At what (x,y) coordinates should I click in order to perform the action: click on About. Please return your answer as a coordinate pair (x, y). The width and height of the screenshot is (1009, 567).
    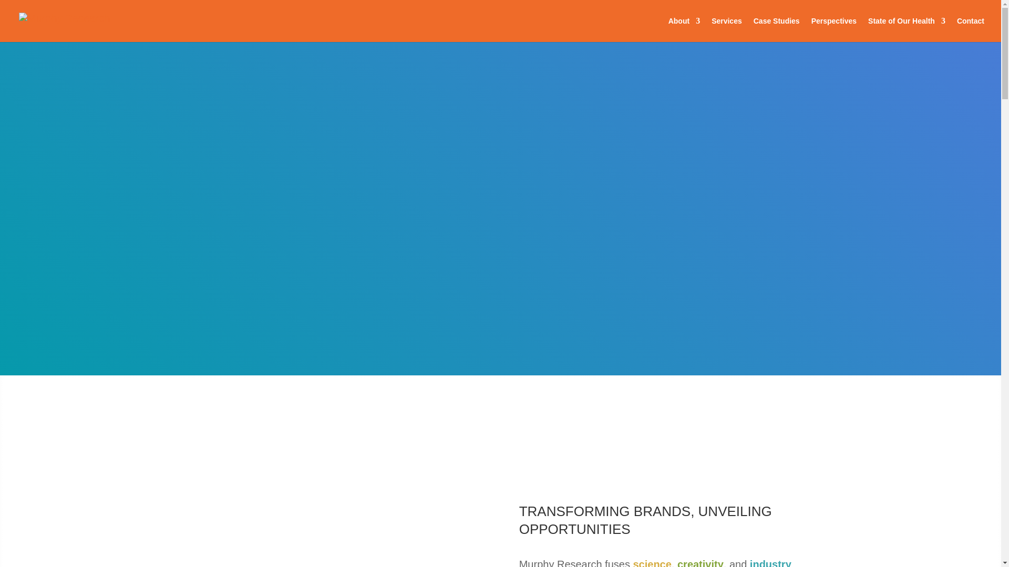
    Looking at the image, I should click on (684, 29).